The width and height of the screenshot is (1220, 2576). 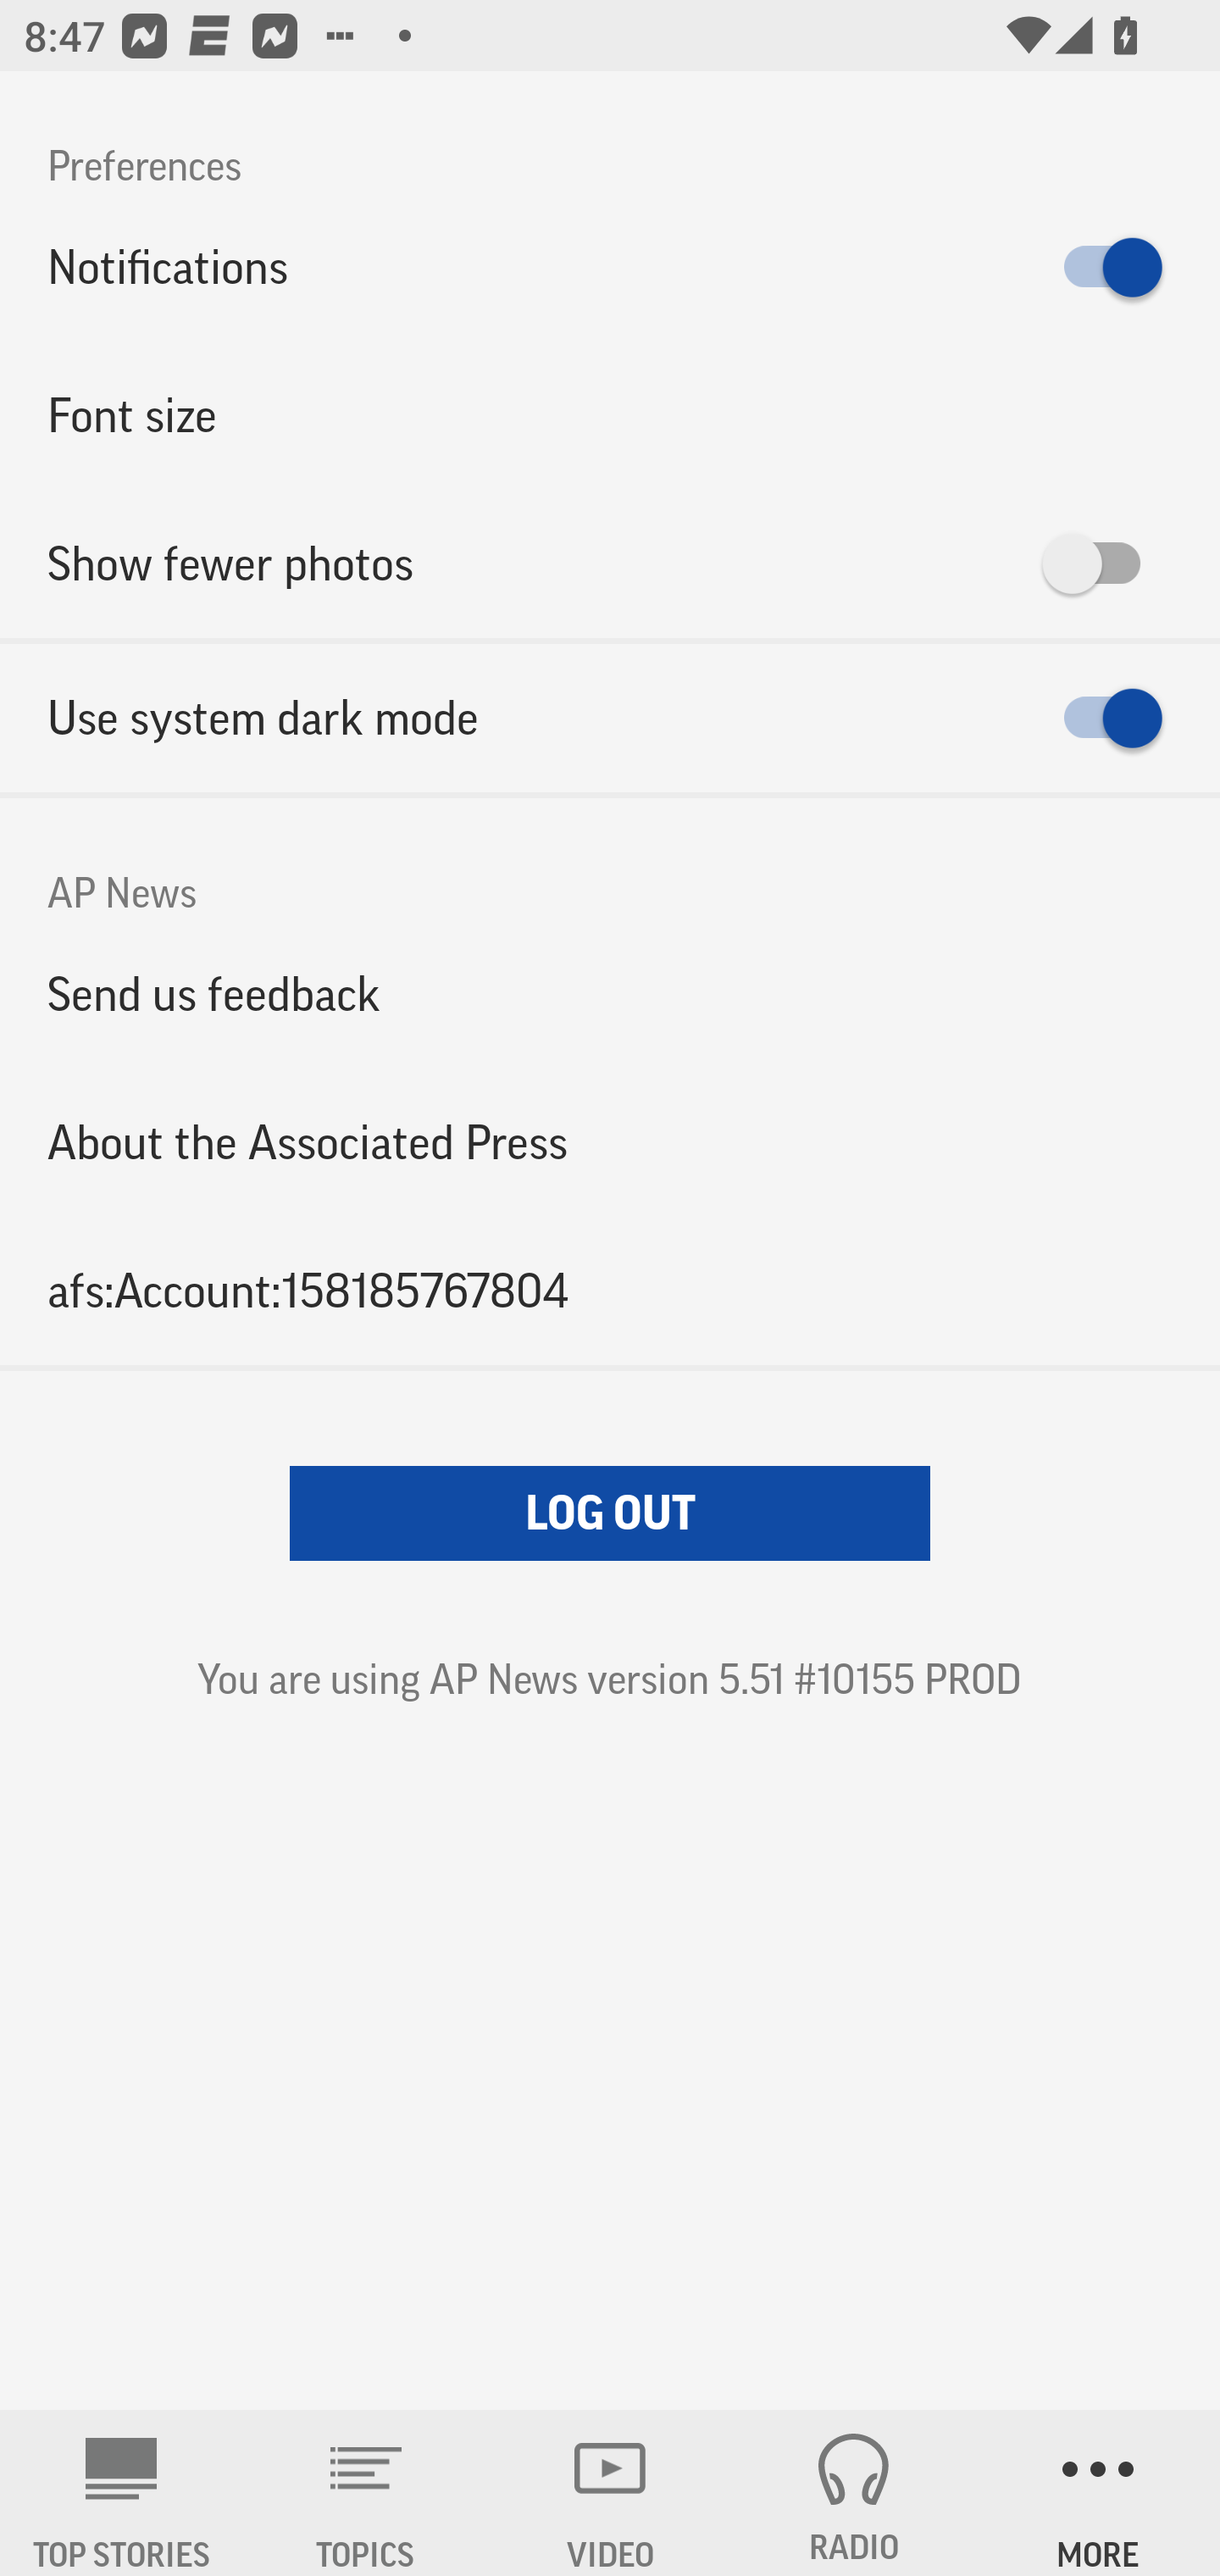 I want to click on LOG OUT, so click(x=610, y=1513).